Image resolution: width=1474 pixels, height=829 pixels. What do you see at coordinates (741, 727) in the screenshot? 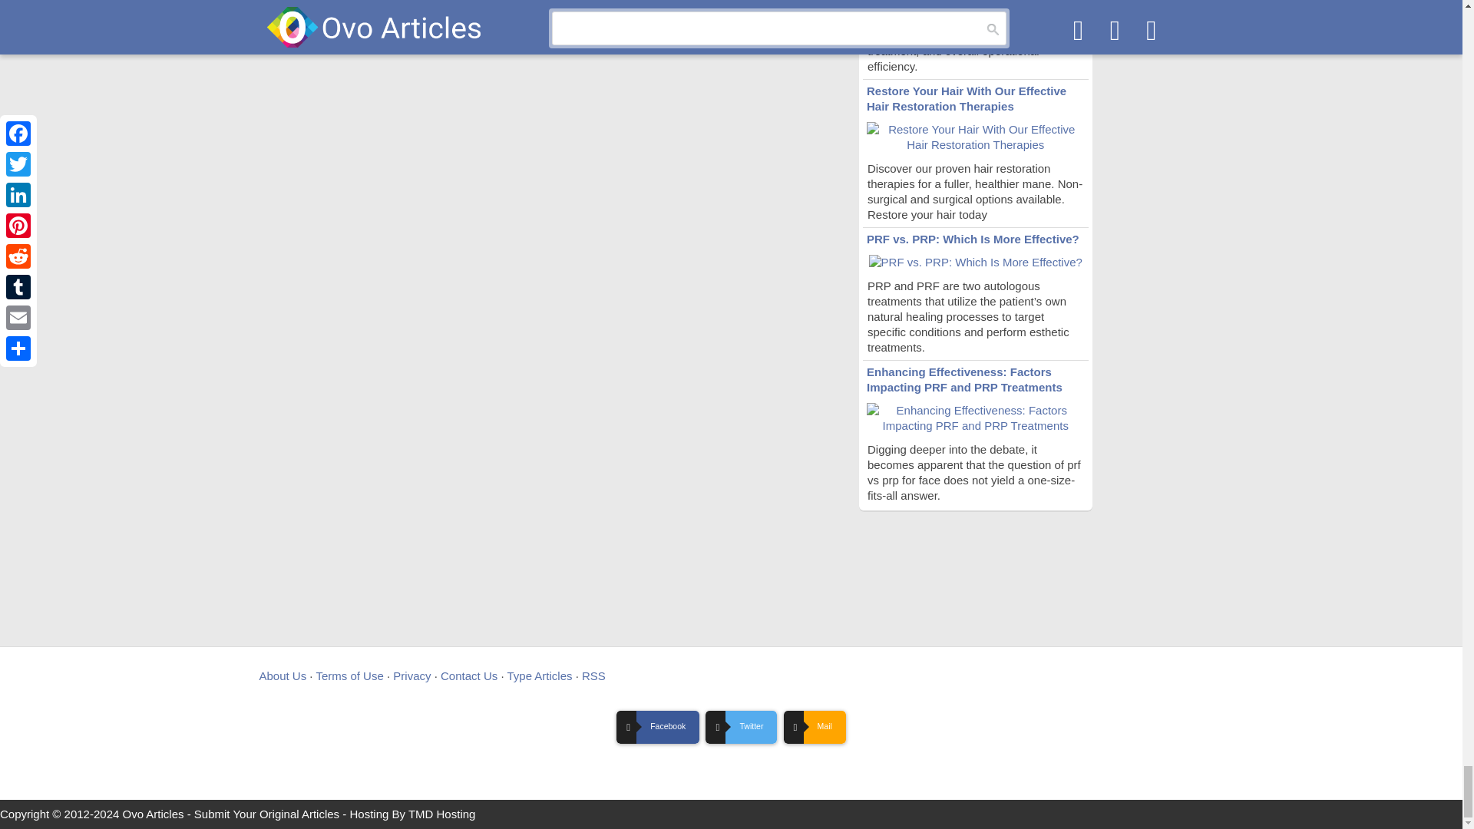
I see `Follow us on Twitter.` at bounding box center [741, 727].